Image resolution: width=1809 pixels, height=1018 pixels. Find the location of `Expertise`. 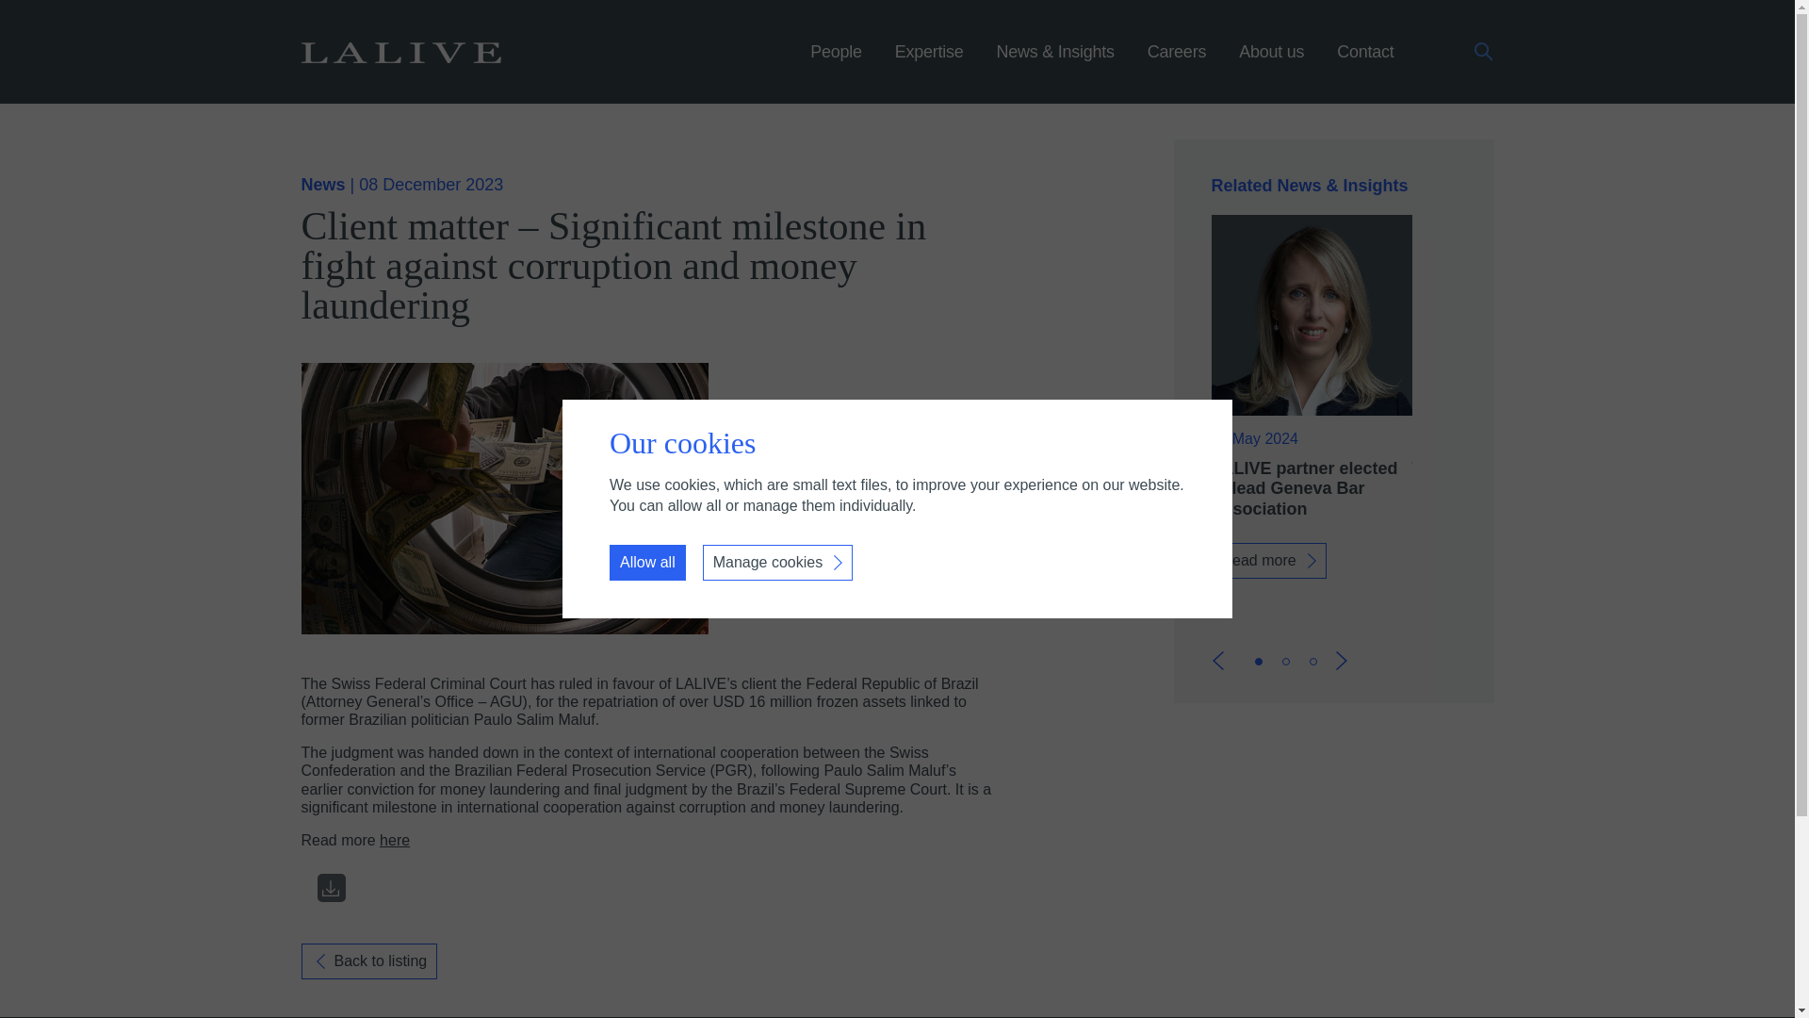

Expertise is located at coordinates (929, 64).